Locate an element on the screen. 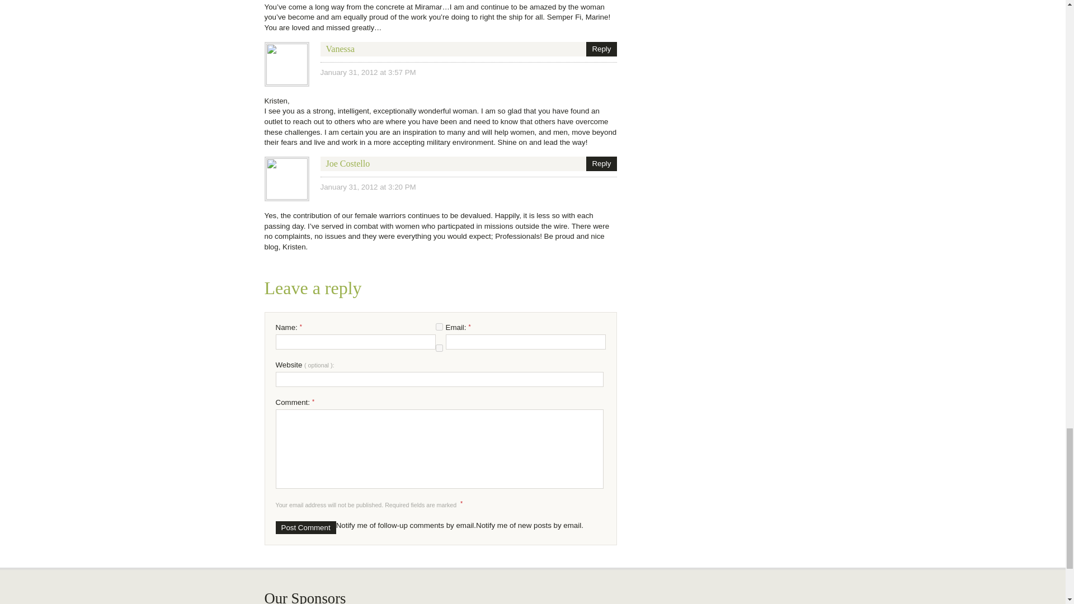 The height and width of the screenshot is (604, 1074). subscribe is located at coordinates (439, 327).